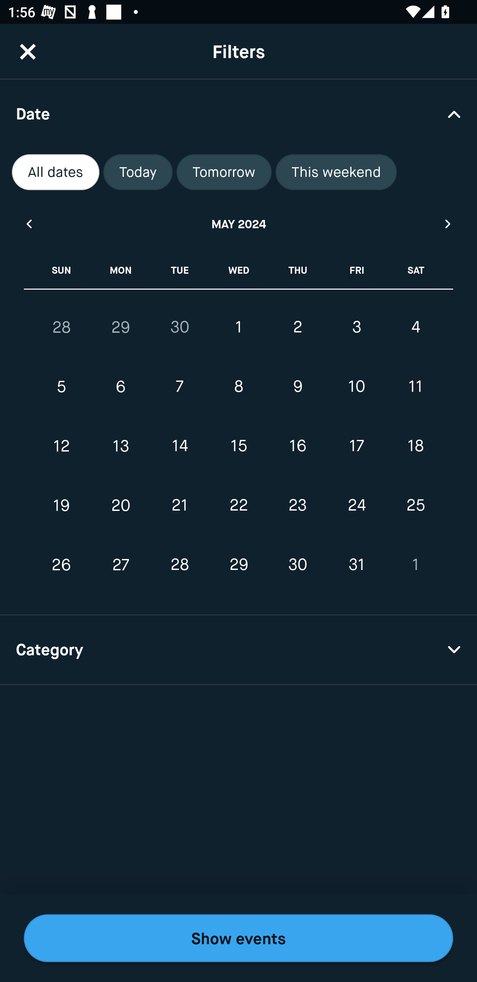 This screenshot has height=982, width=477. I want to click on 5, so click(62, 387).